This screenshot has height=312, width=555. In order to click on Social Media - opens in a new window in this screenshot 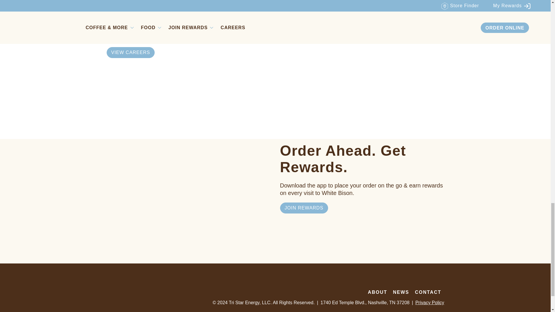, I will do `click(431, 281)`.